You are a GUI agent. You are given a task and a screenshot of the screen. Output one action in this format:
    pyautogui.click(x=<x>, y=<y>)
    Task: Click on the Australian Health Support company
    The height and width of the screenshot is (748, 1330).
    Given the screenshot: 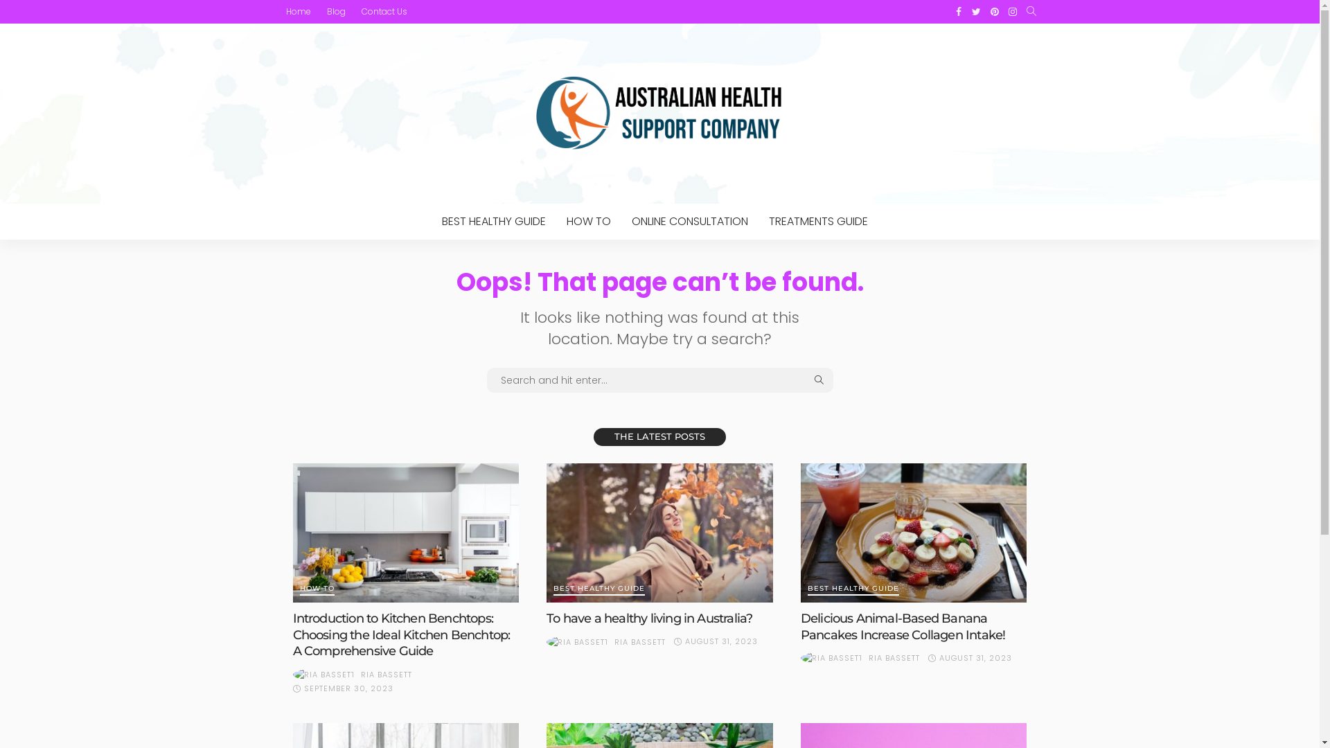 What is the action you would take?
    pyautogui.click(x=659, y=114)
    